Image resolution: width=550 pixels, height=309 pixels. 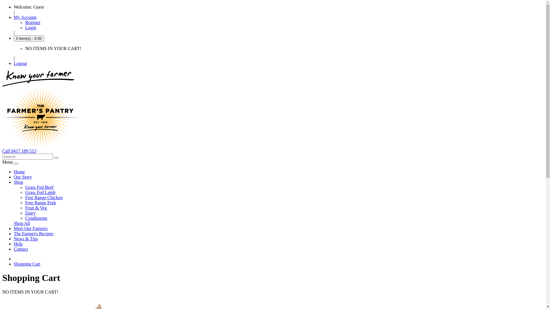 I want to click on Logout, so click(x=20, y=64).